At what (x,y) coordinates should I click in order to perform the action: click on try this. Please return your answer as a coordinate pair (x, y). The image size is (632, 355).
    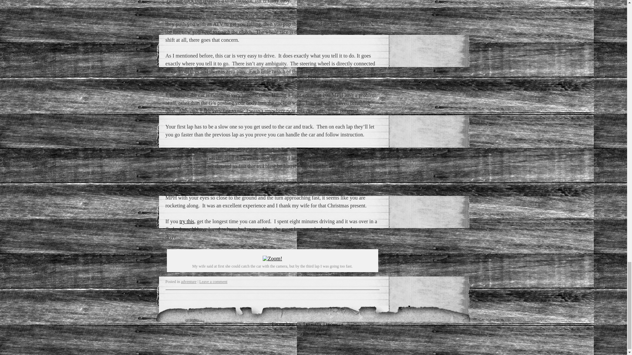
    Looking at the image, I should click on (187, 221).